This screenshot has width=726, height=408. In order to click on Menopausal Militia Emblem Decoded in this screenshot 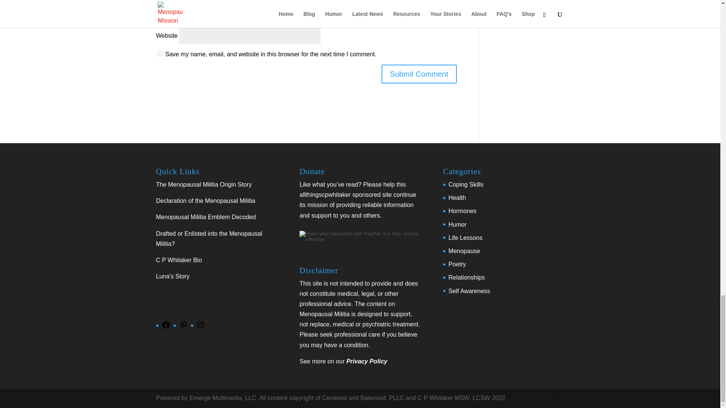, I will do `click(206, 217)`.